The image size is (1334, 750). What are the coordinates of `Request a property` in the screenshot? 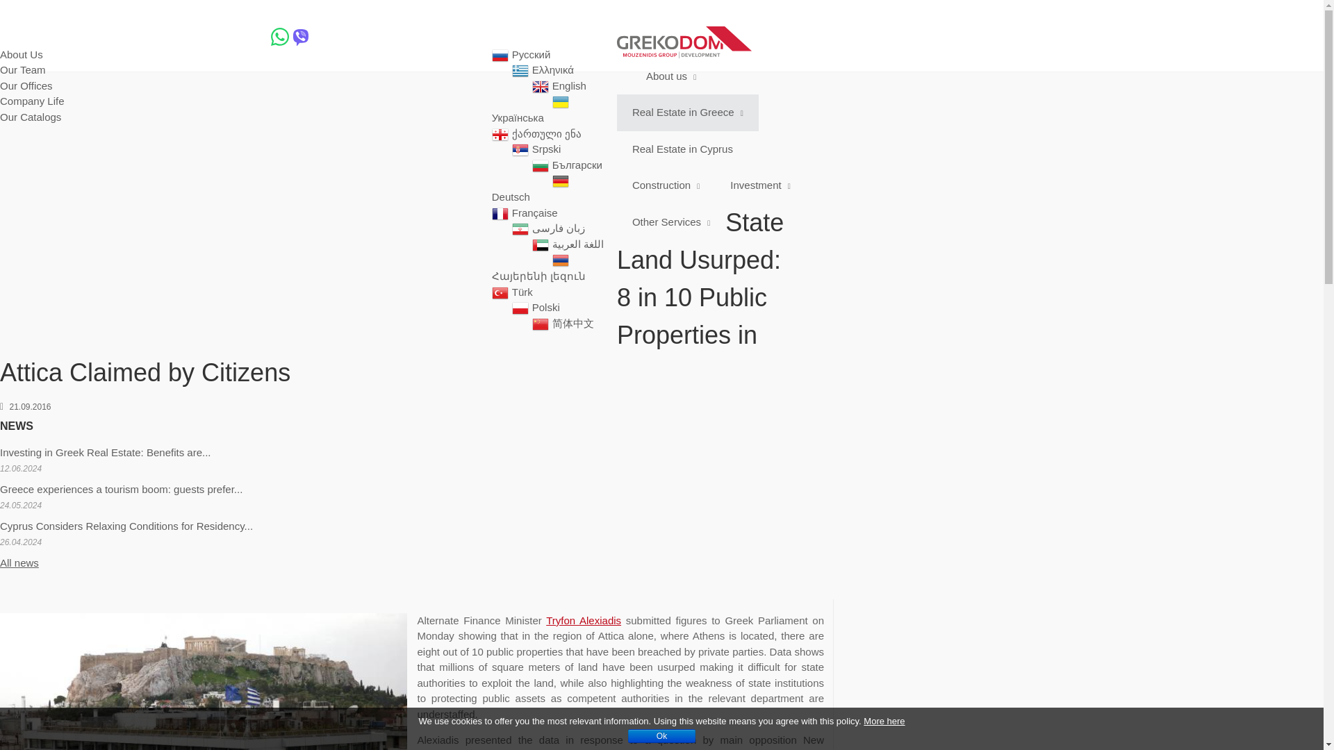 It's located at (117, 36).